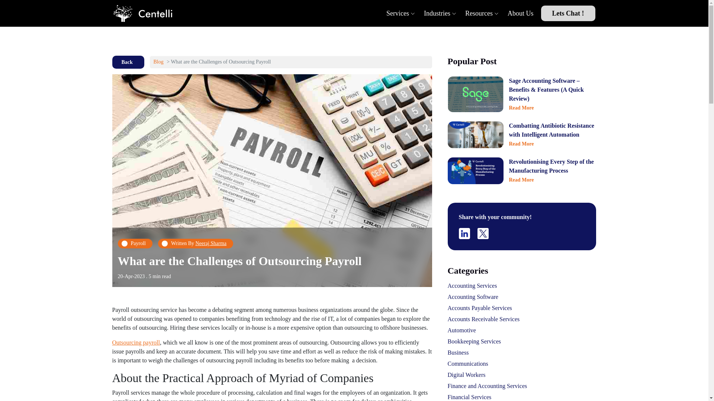  I want to click on Back, so click(128, 62).